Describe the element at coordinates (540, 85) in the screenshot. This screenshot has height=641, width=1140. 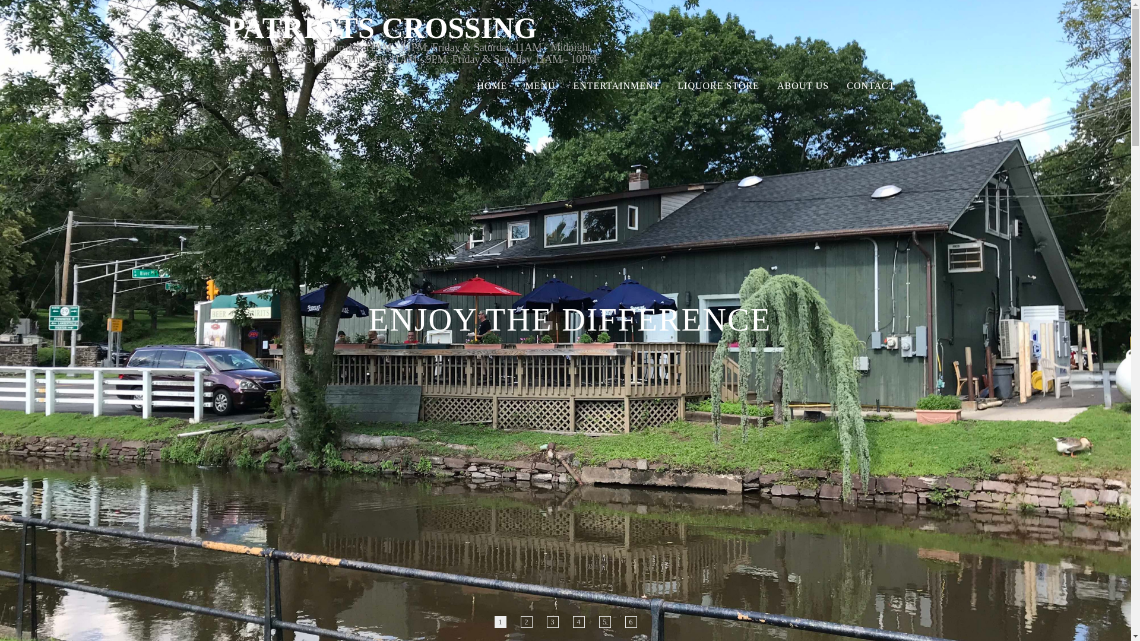
I see `MENU` at that location.